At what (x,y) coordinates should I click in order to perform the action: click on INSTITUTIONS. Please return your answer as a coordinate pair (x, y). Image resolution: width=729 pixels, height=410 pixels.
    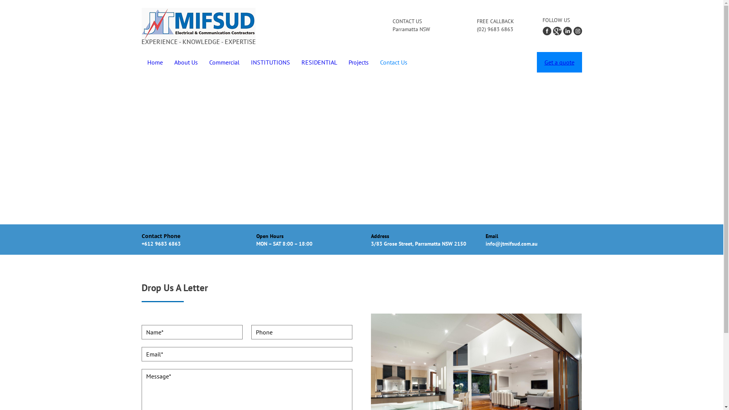
    Looking at the image, I should click on (270, 62).